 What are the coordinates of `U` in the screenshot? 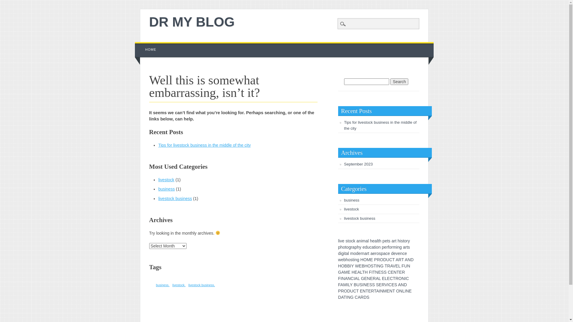 It's located at (352, 291).